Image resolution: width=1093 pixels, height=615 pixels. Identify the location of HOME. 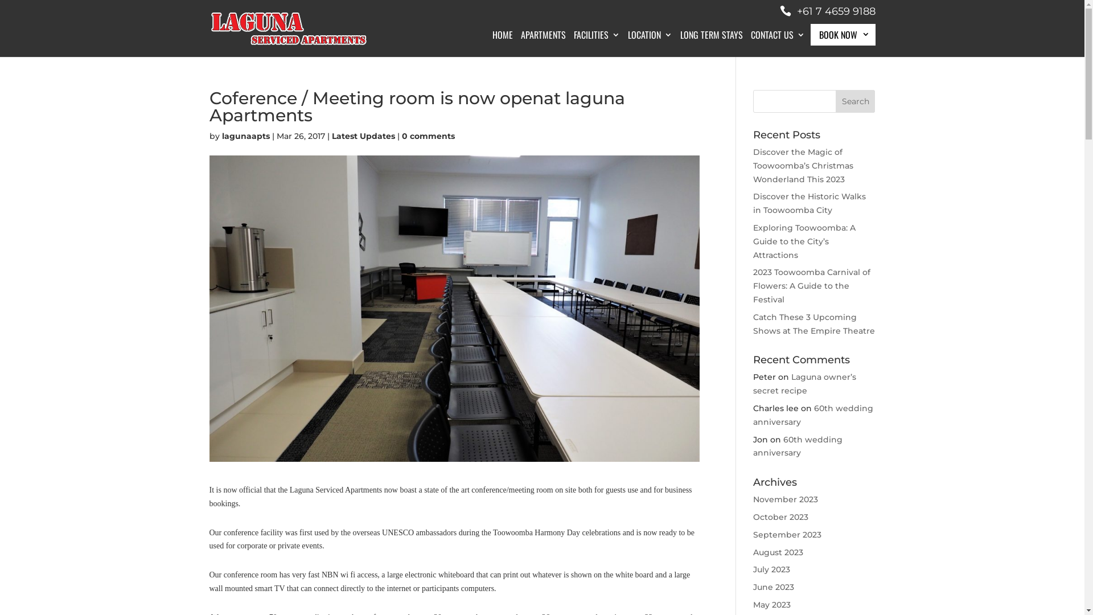
(502, 44).